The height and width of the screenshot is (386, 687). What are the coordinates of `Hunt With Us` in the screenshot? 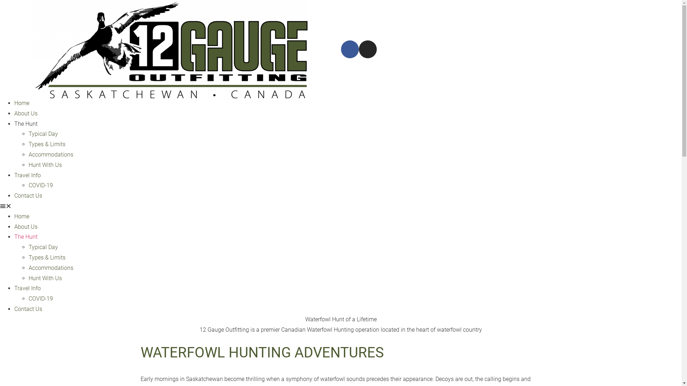 It's located at (45, 278).